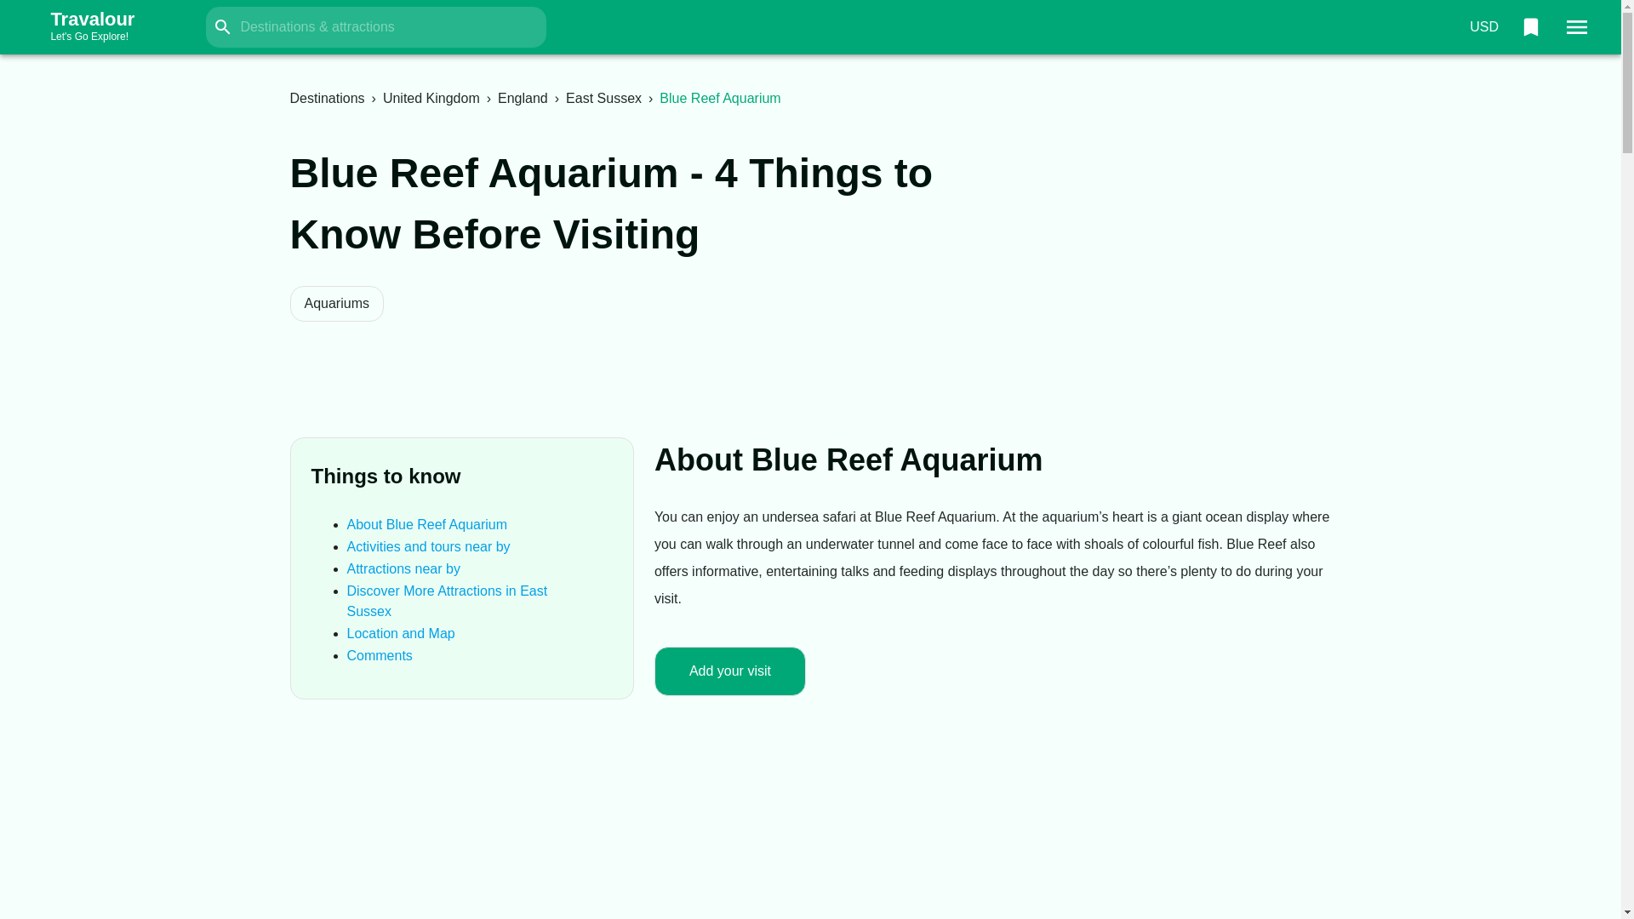 This screenshot has width=1634, height=919. What do you see at coordinates (401, 633) in the screenshot?
I see `Destinations` at bounding box center [401, 633].